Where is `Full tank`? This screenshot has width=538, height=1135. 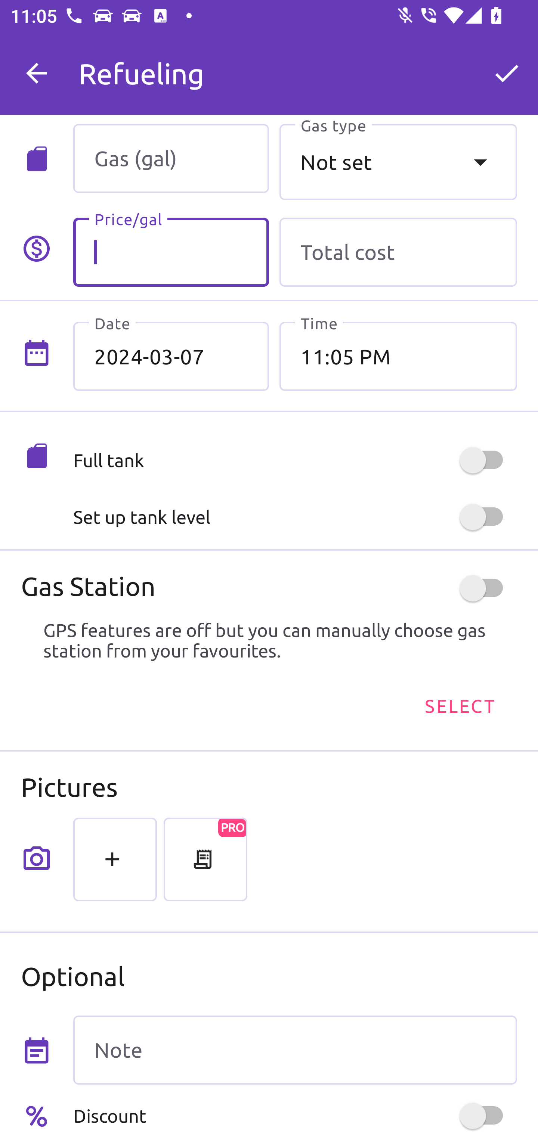
Full tank is located at coordinates (295, 460).